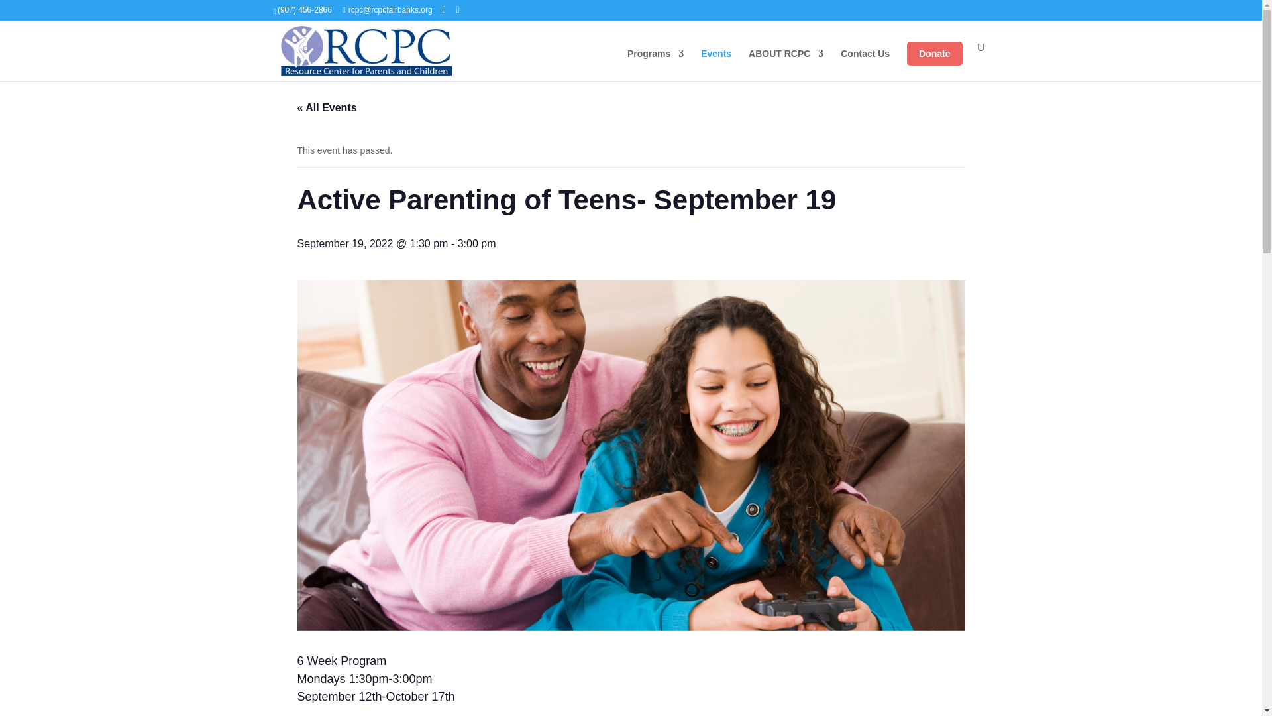  What do you see at coordinates (865, 65) in the screenshot?
I see `Contact Us` at bounding box center [865, 65].